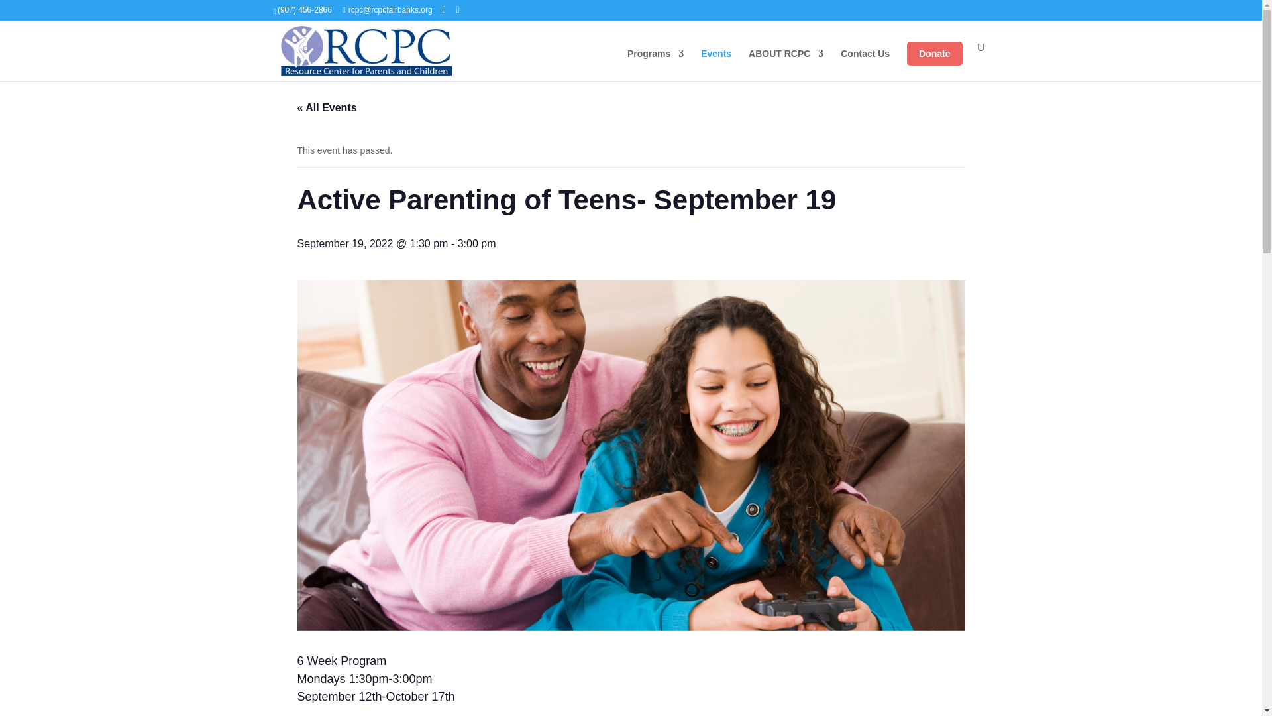  What do you see at coordinates (865, 65) in the screenshot?
I see `Contact Us` at bounding box center [865, 65].